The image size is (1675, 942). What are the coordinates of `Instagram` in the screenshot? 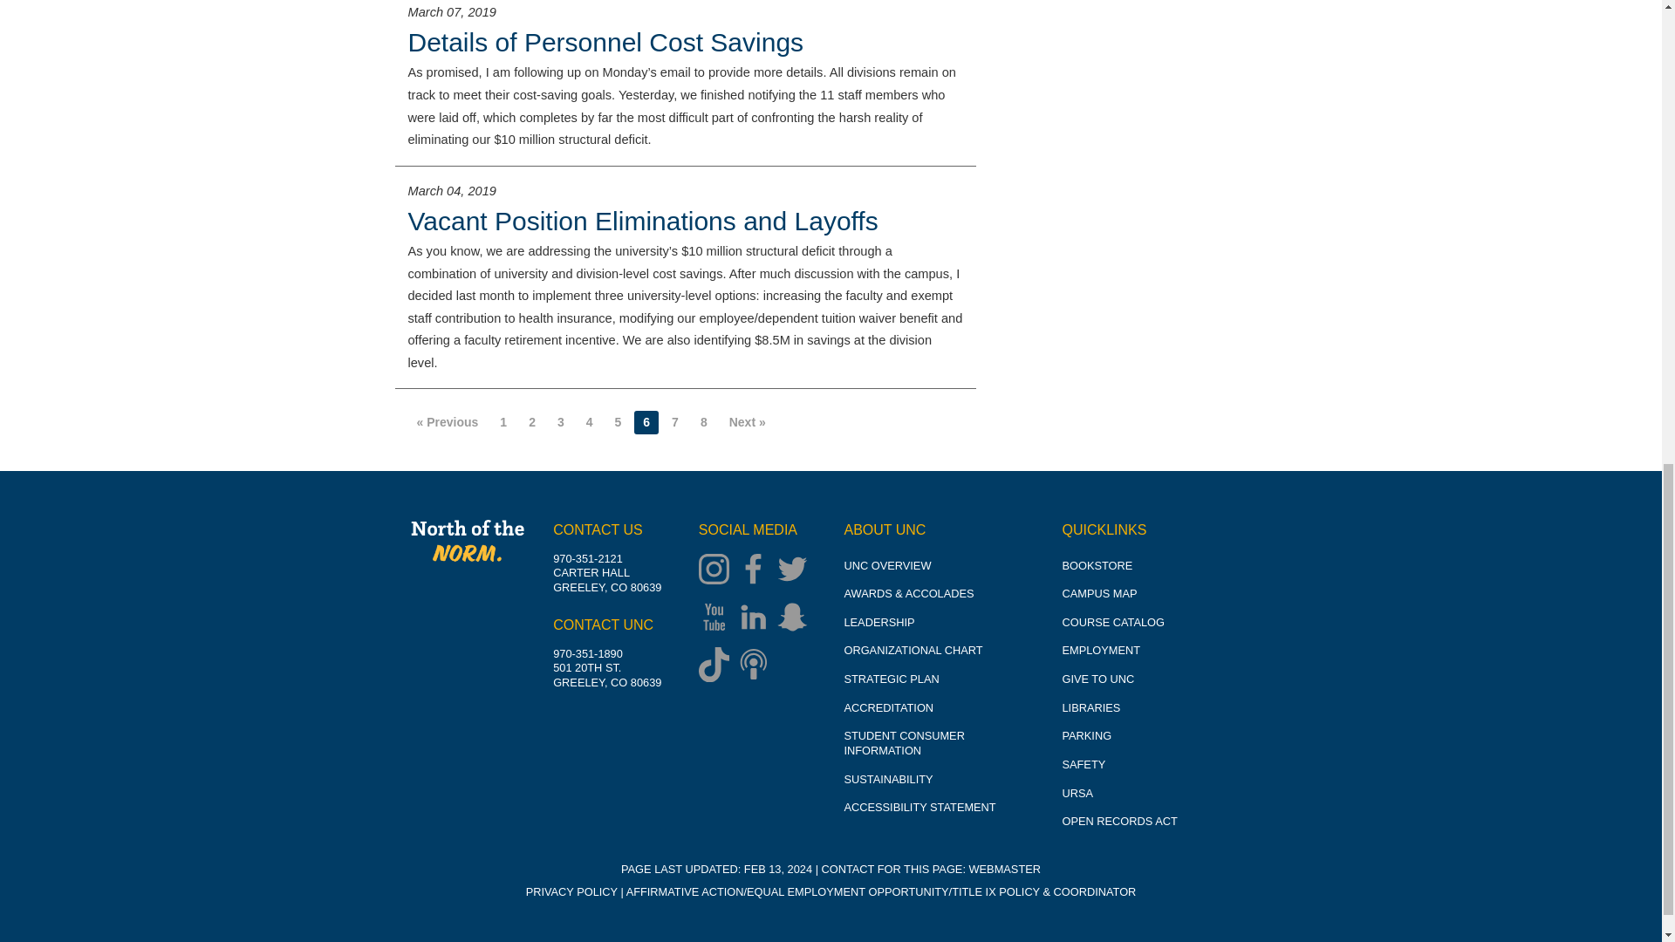 It's located at (718, 570).